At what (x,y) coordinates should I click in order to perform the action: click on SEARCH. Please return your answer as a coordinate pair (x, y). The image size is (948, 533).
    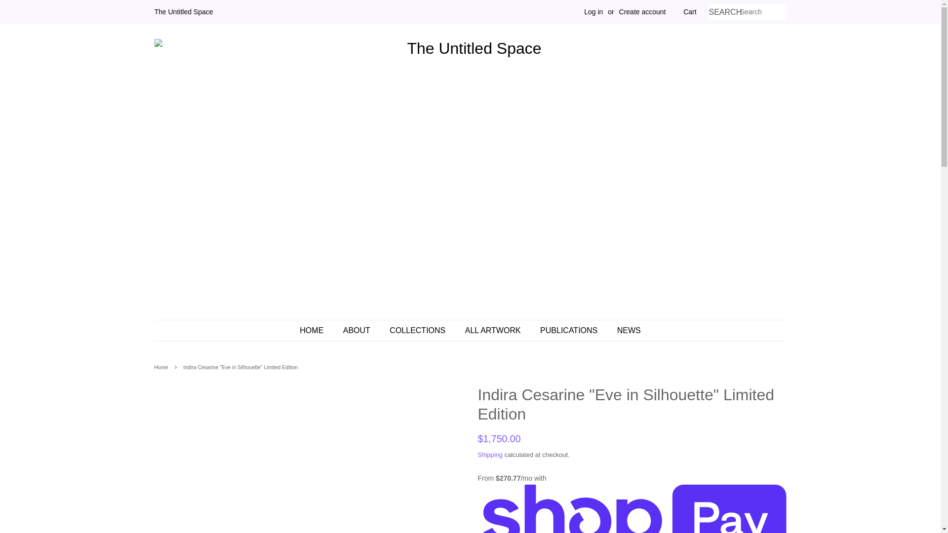
    Looking at the image, I should click on (724, 12).